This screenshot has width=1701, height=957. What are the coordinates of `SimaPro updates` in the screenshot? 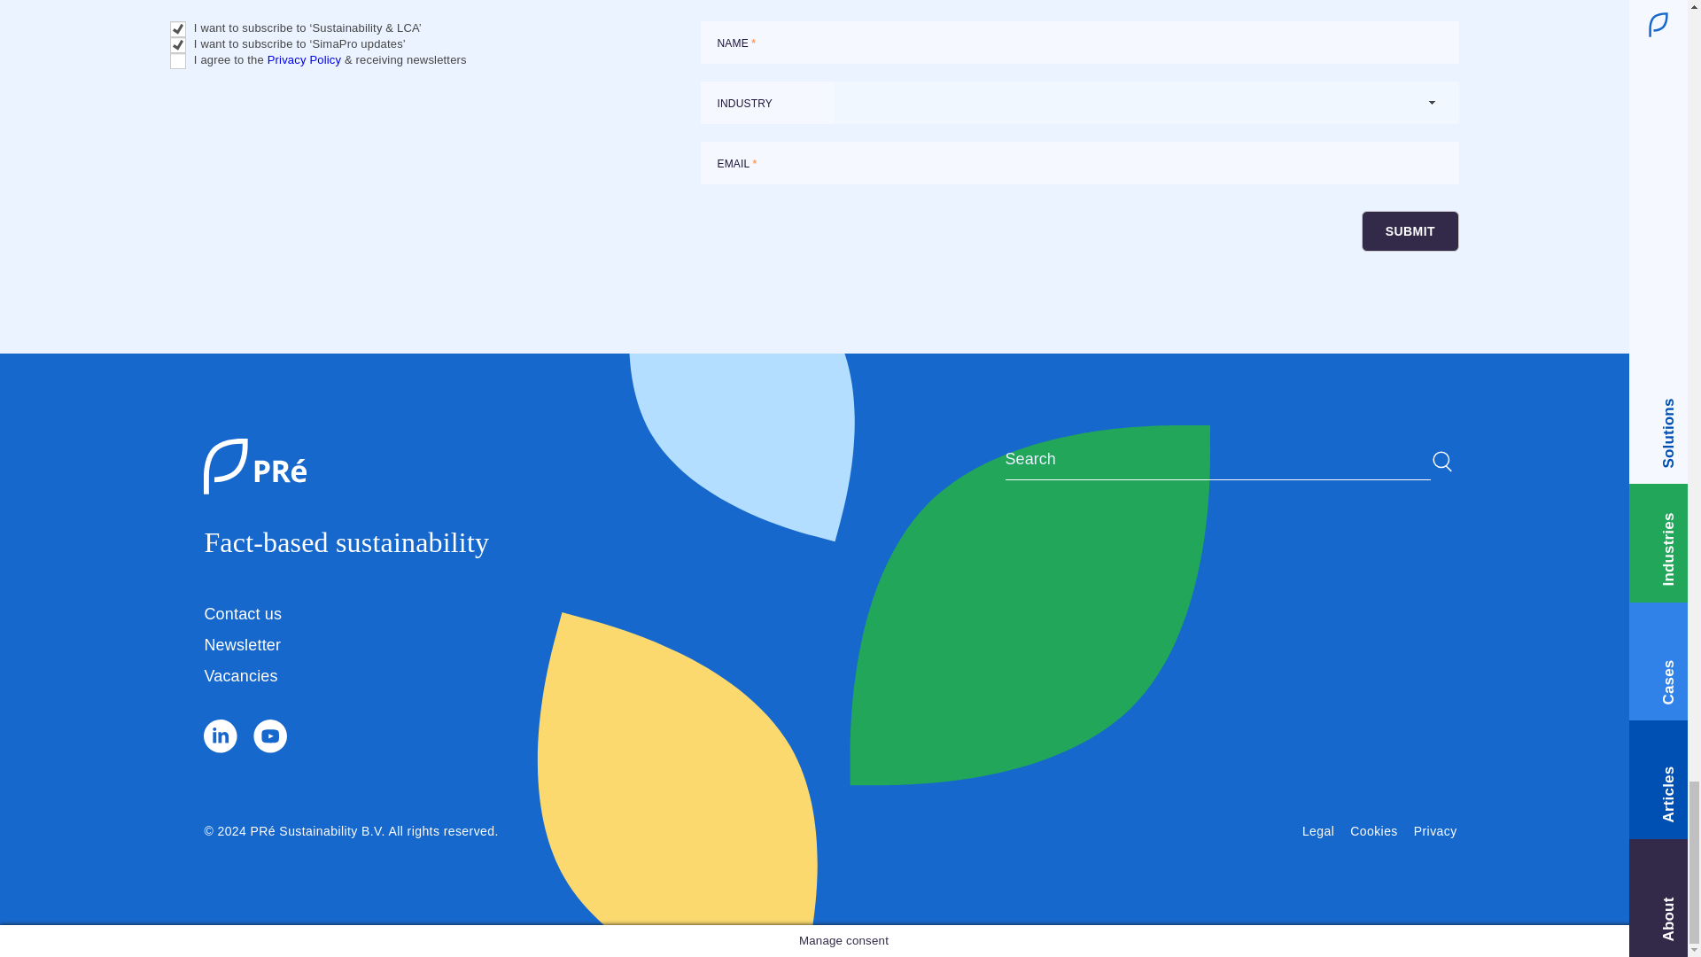 It's located at (177, 45).